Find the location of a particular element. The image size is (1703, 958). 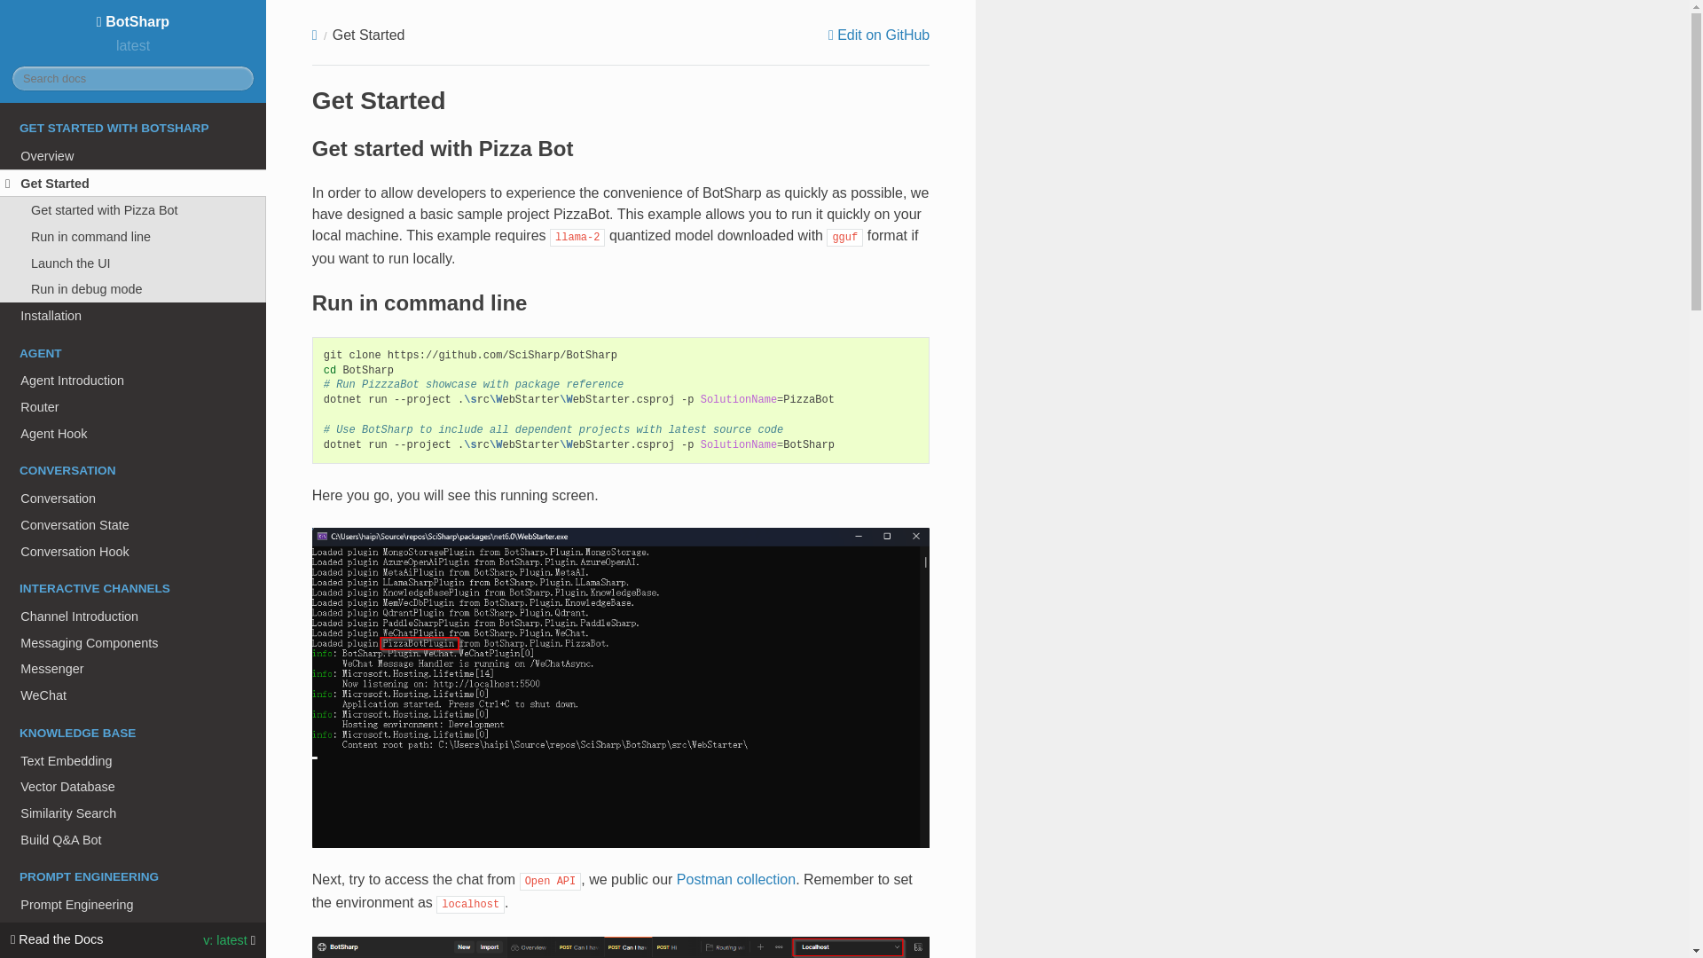

Installation is located at coordinates (133, 316).